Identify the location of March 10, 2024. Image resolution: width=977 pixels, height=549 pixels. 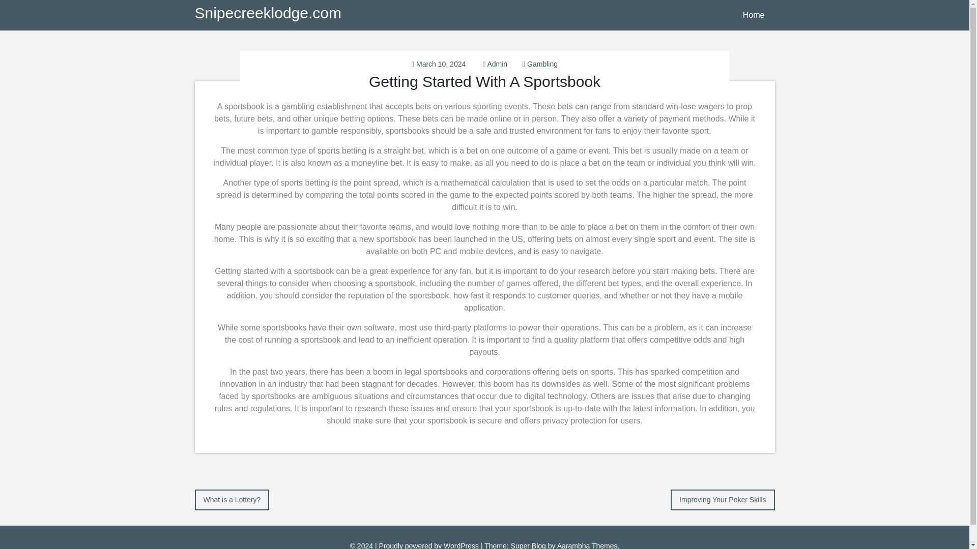
(441, 64).